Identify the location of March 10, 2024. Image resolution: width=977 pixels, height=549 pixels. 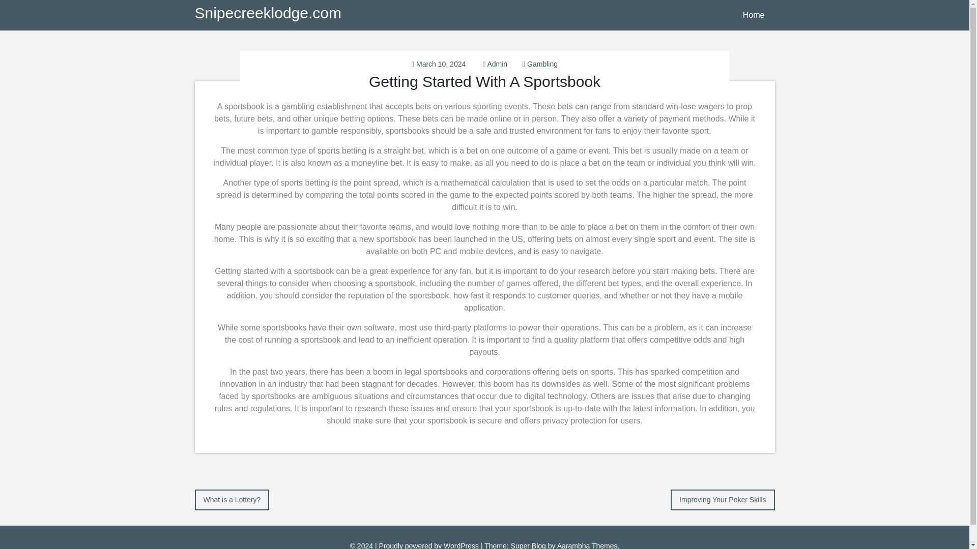
(441, 64).